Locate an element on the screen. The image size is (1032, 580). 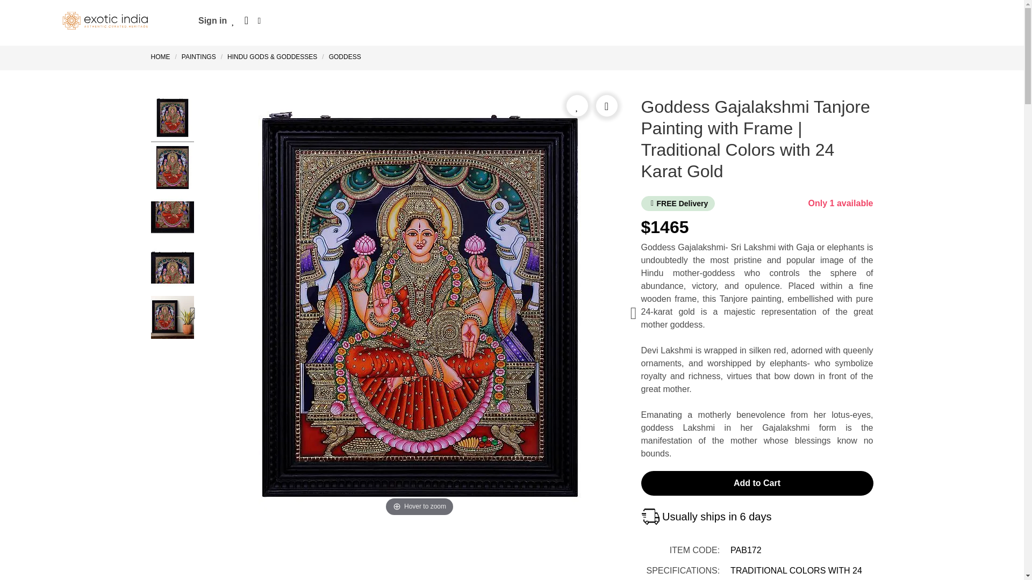
Wishlist is located at coordinates (233, 20).